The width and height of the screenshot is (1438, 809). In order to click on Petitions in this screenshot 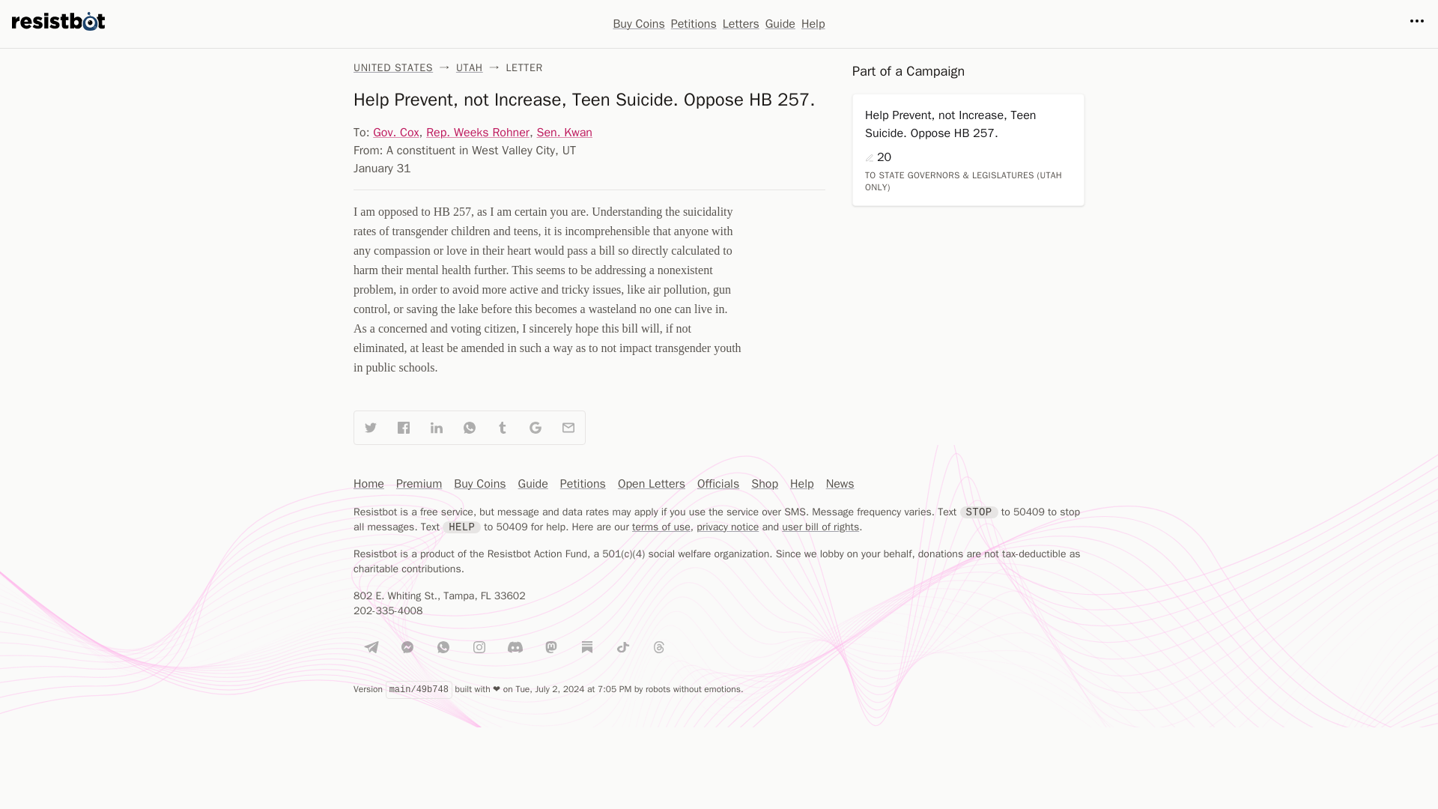, I will do `click(694, 24)`.